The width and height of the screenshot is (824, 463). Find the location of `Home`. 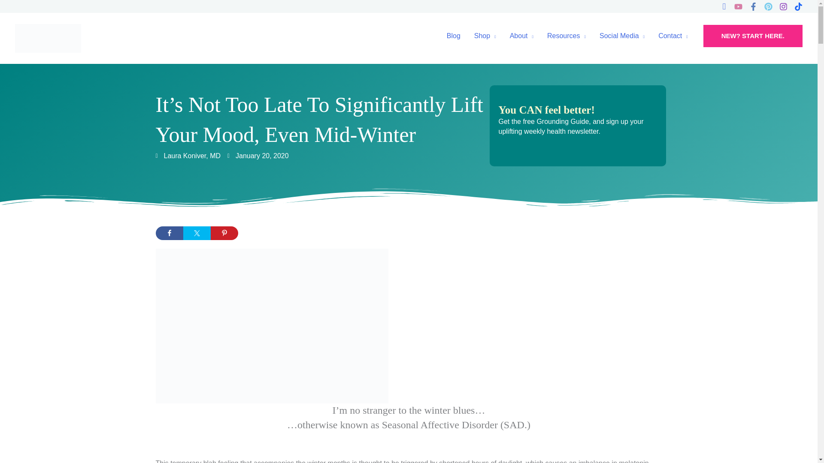

Home is located at coordinates (566, 36).